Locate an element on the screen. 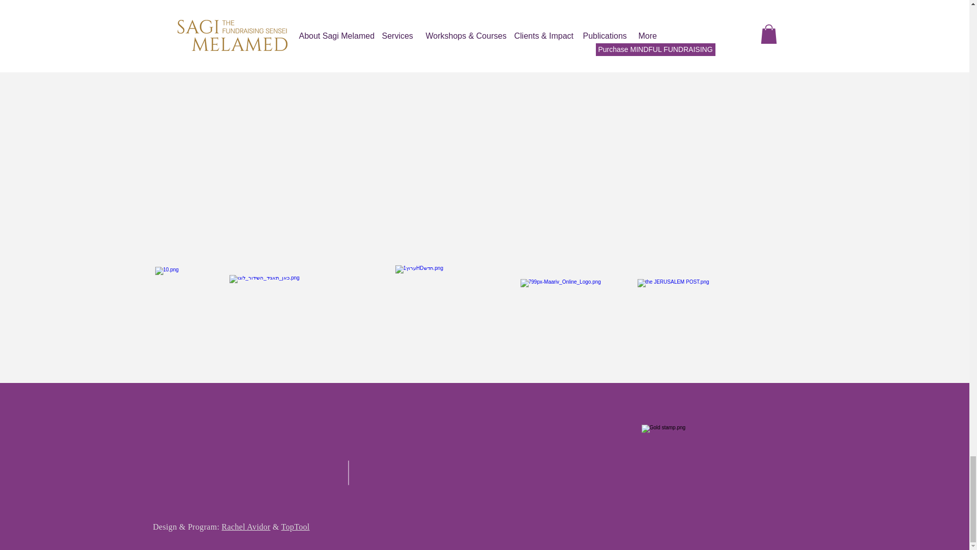  TopTool is located at coordinates (295, 527).